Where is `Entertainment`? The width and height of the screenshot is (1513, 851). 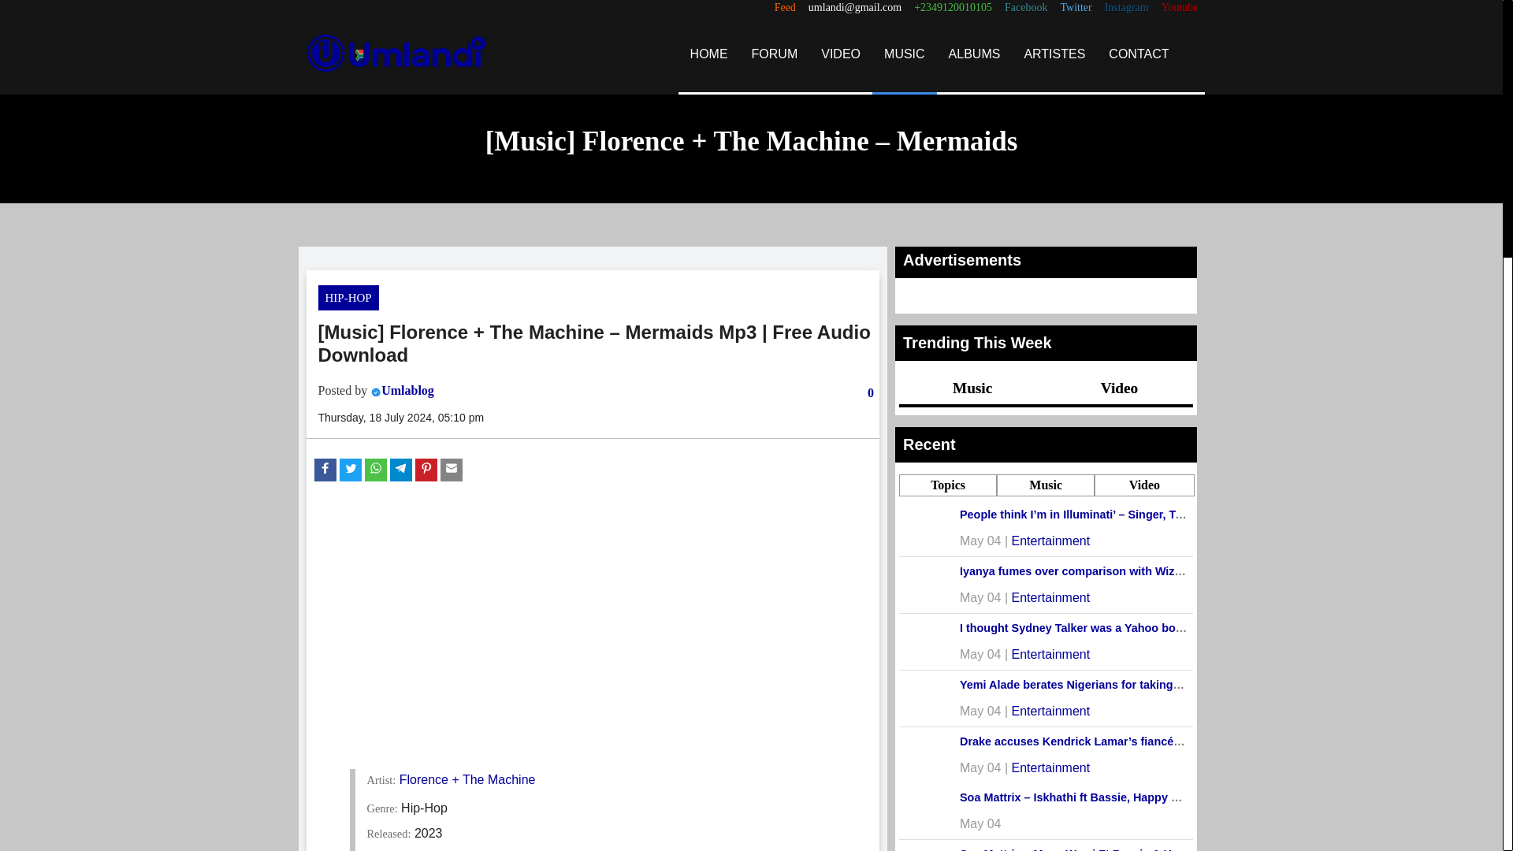
Entertainment is located at coordinates (1051, 767).